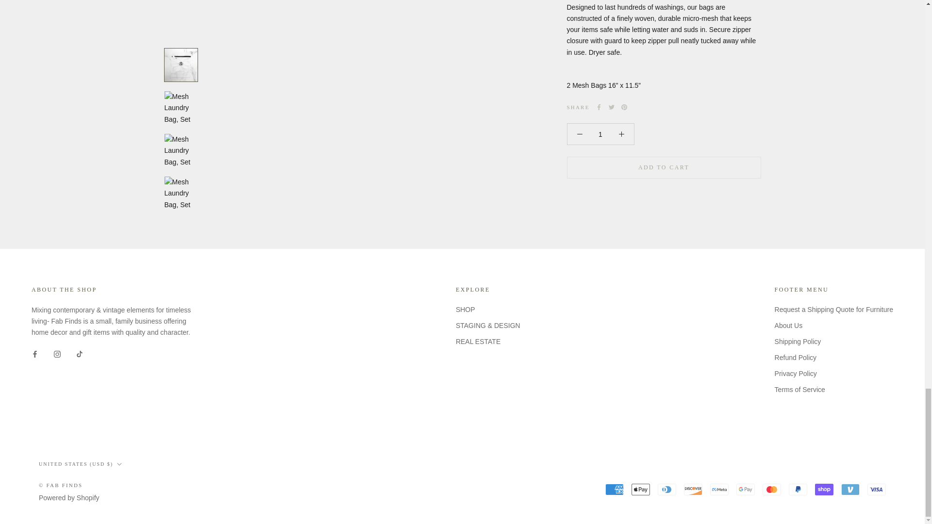 This screenshot has width=932, height=524. What do you see at coordinates (641, 489) in the screenshot?
I see `Apple Pay` at bounding box center [641, 489].